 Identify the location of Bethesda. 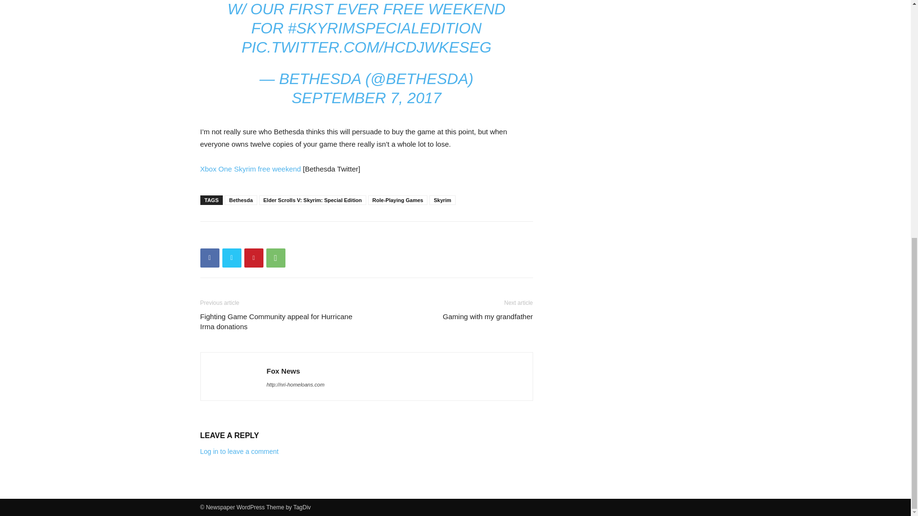
(241, 200).